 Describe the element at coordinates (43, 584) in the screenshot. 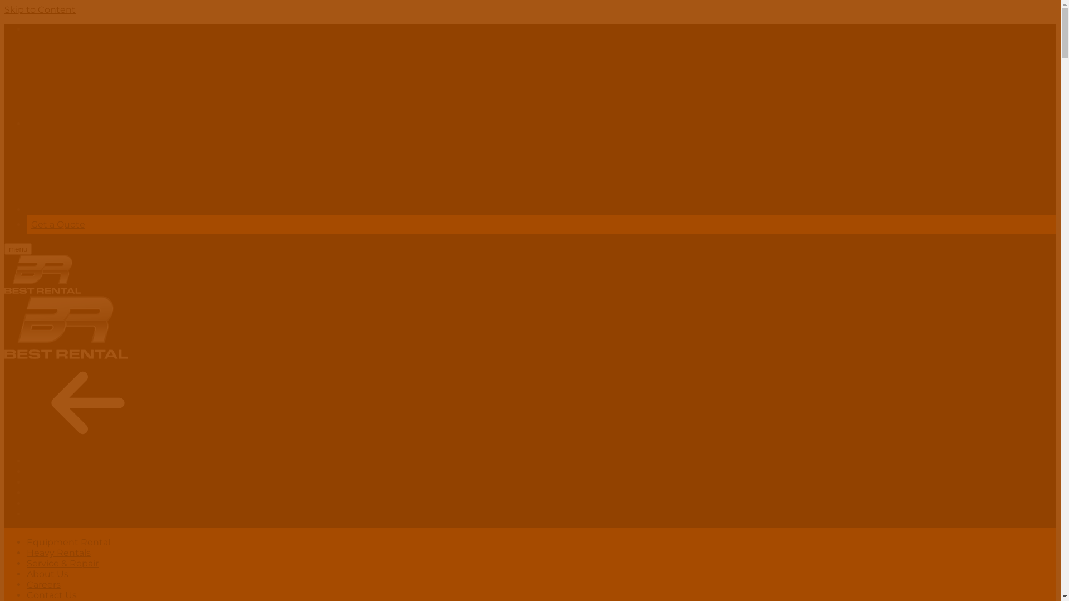

I see `Careers` at that location.